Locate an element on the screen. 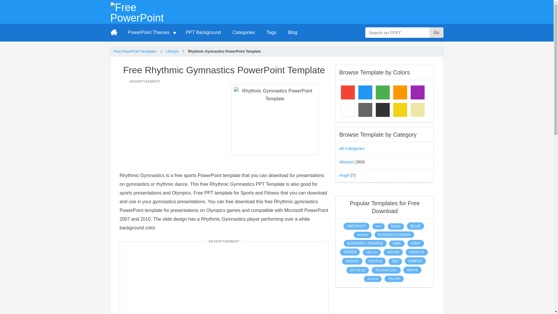 Image resolution: width=558 pixels, height=314 pixels. Free PowerPoint Templates is located at coordinates (135, 51).